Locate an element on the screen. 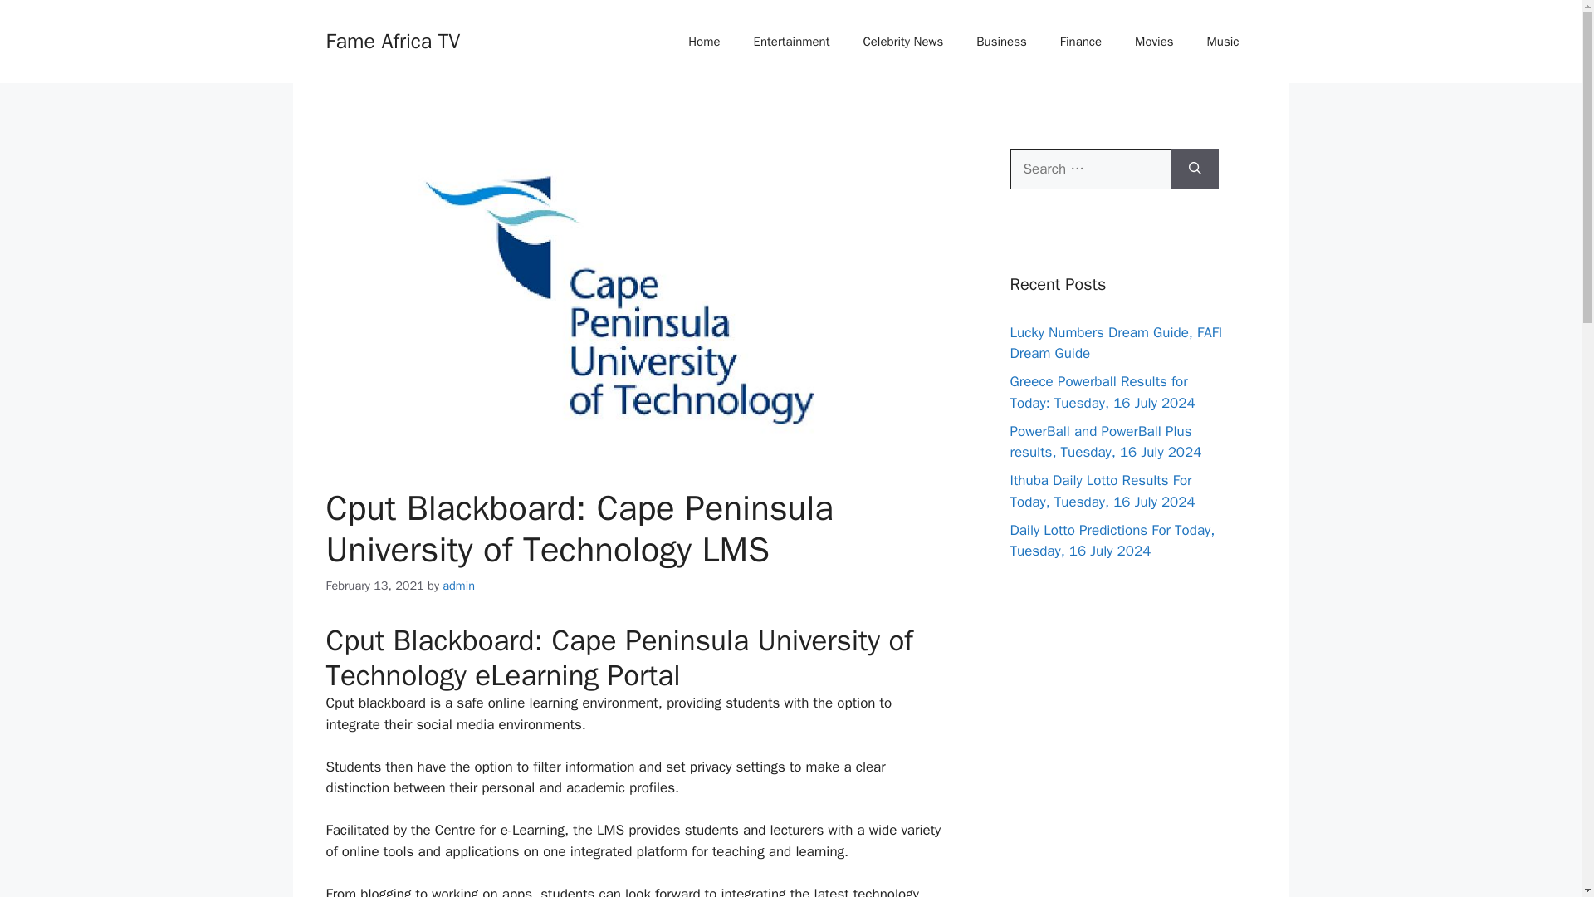  Home is located at coordinates (704, 42).